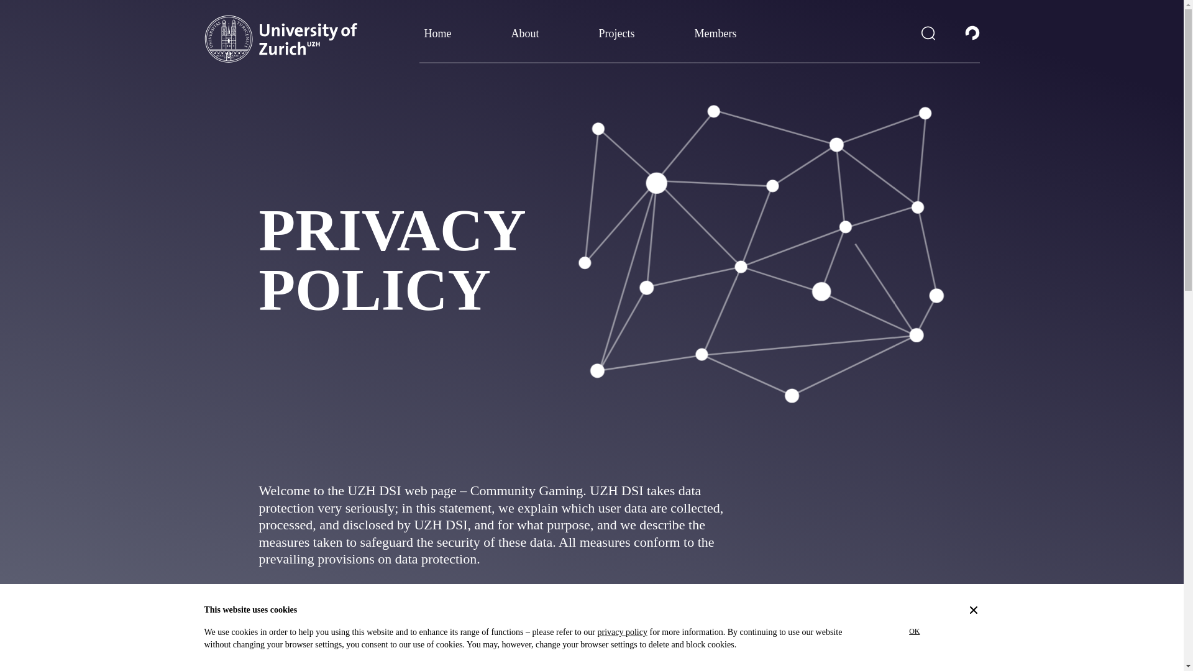  Describe the element at coordinates (716, 39) in the screenshot. I see `Members` at that location.